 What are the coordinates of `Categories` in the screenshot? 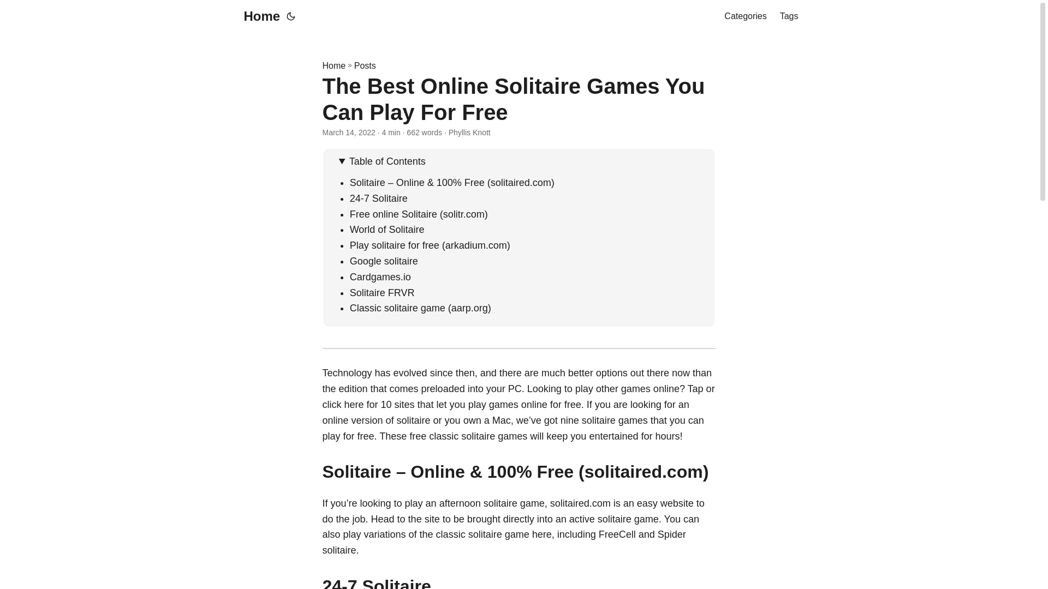 It's located at (745, 16).